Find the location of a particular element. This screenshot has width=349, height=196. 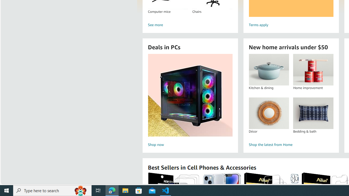

Deals in PCs Shop now is located at coordinates (190, 101).